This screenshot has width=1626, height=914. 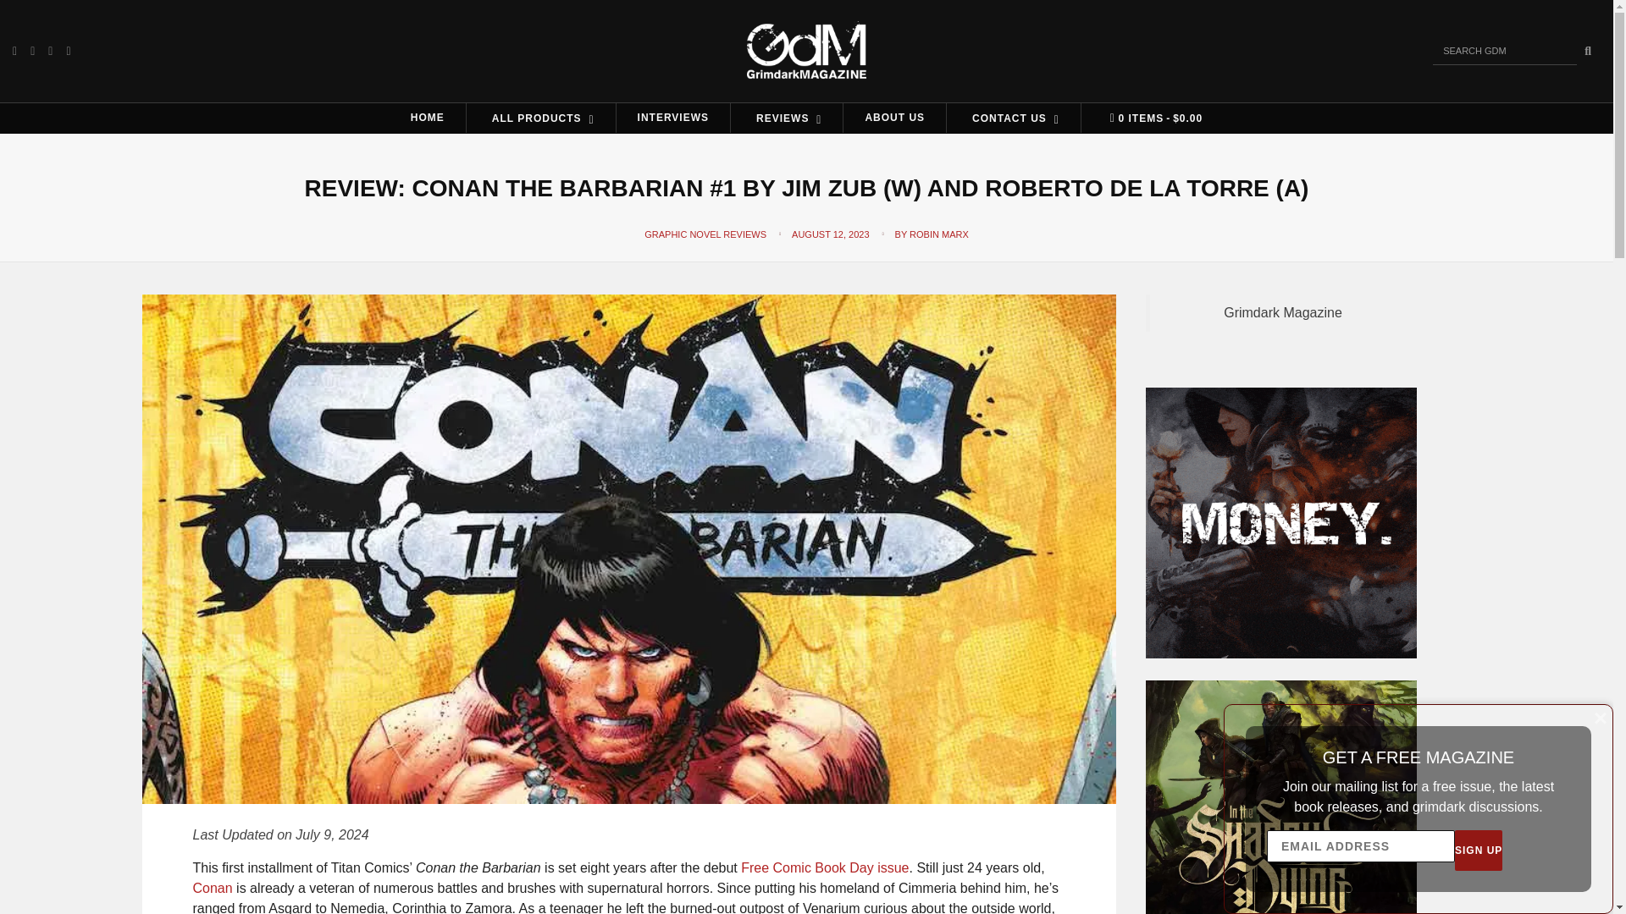 What do you see at coordinates (541, 118) in the screenshot?
I see `ALL PRODUCTS` at bounding box center [541, 118].